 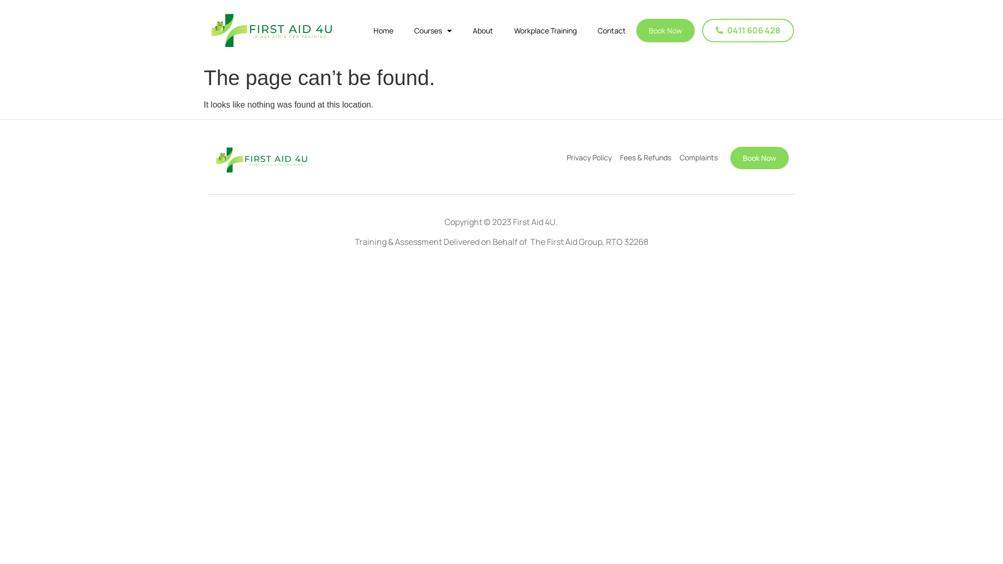 What do you see at coordinates (545, 30) in the screenshot?
I see `Workplace Training` at bounding box center [545, 30].